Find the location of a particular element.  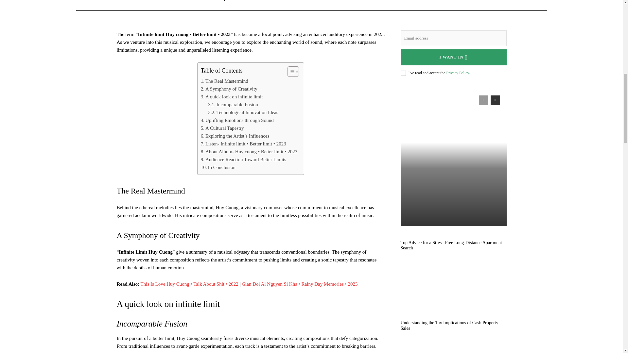

A Symphony of Creativity is located at coordinates (229, 89).